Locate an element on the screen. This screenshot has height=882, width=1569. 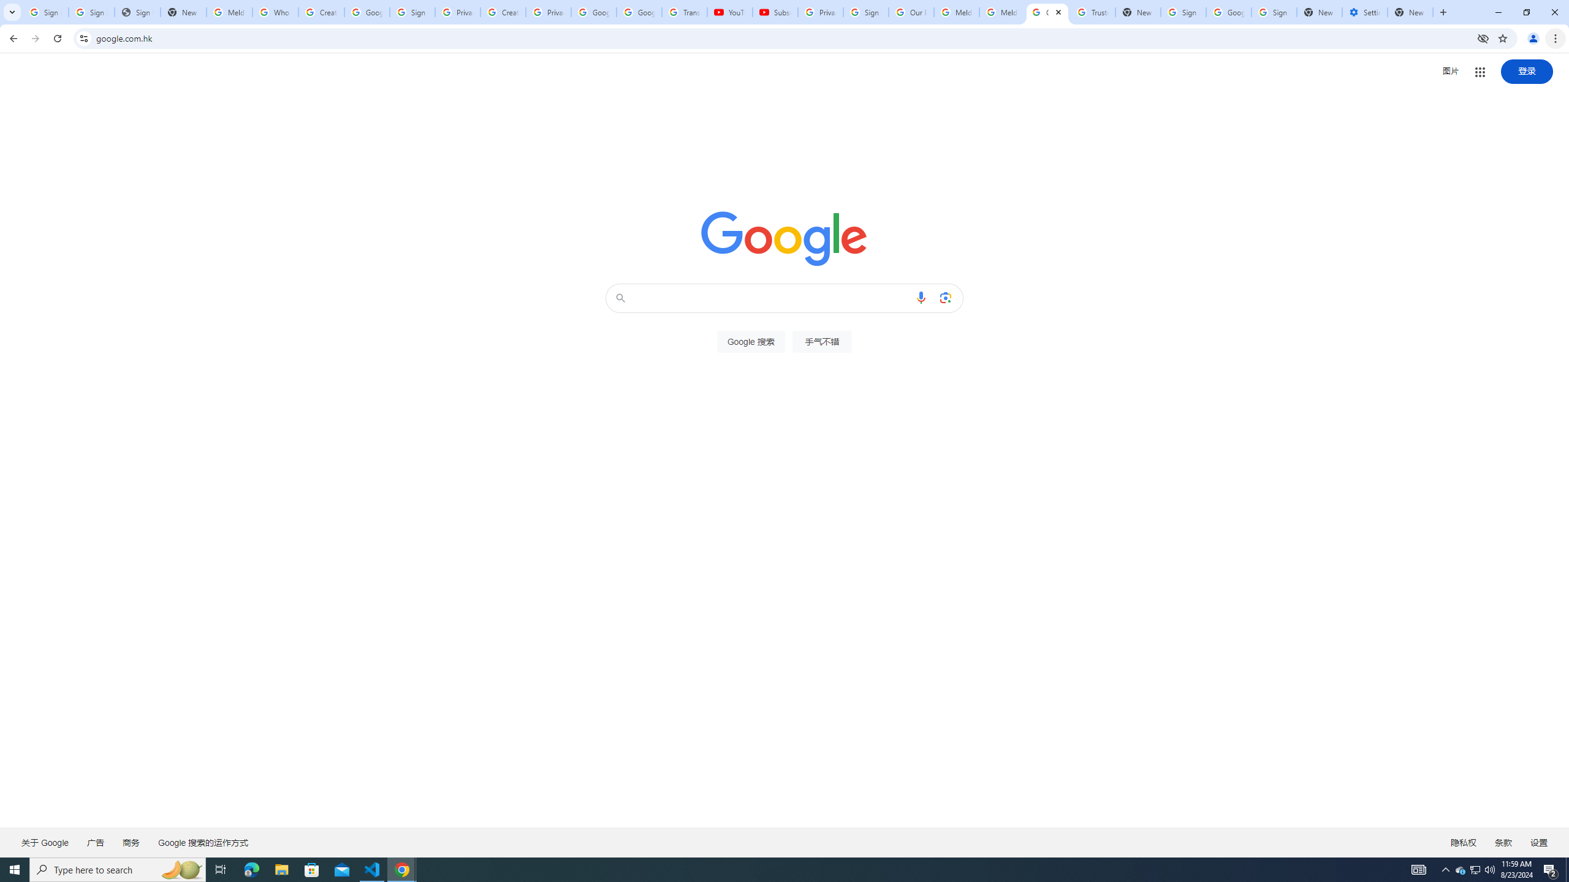
Trusted Information and Content - Google Safety Center is located at coordinates (1092, 12).